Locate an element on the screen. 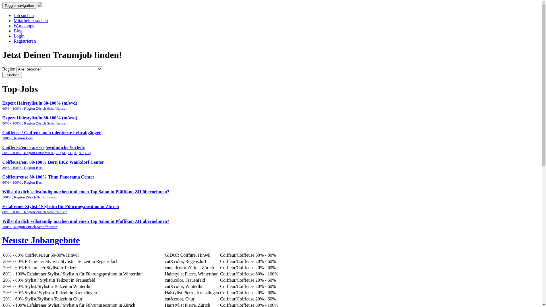 The height and width of the screenshot is (307, 546). Job suchen is located at coordinates (24, 15).